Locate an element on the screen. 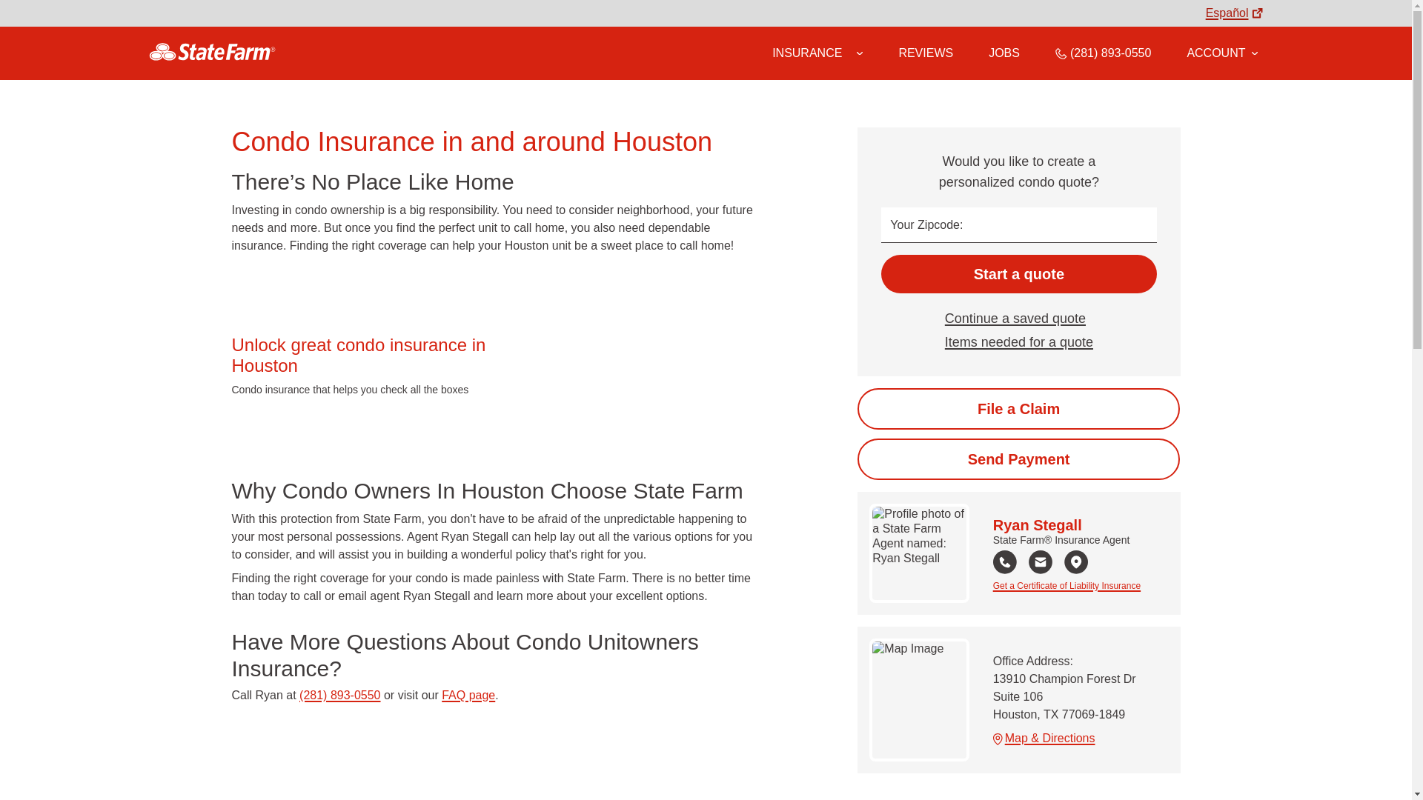  ACCOUNT is located at coordinates (1221, 53).